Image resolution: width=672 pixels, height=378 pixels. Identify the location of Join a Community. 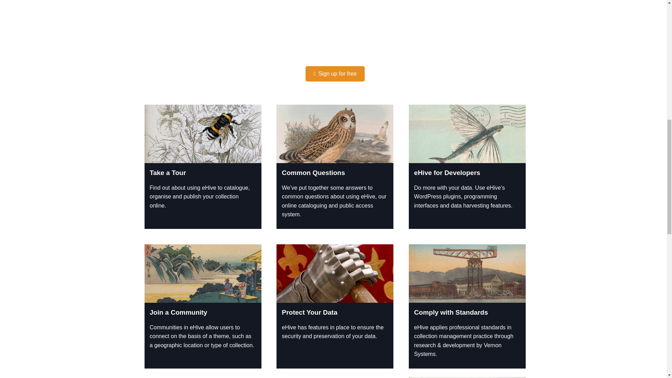
(178, 312).